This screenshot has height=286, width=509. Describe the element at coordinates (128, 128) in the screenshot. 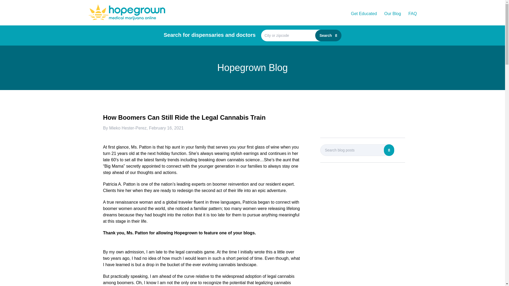

I see `Mieko Hester-Perez` at that location.